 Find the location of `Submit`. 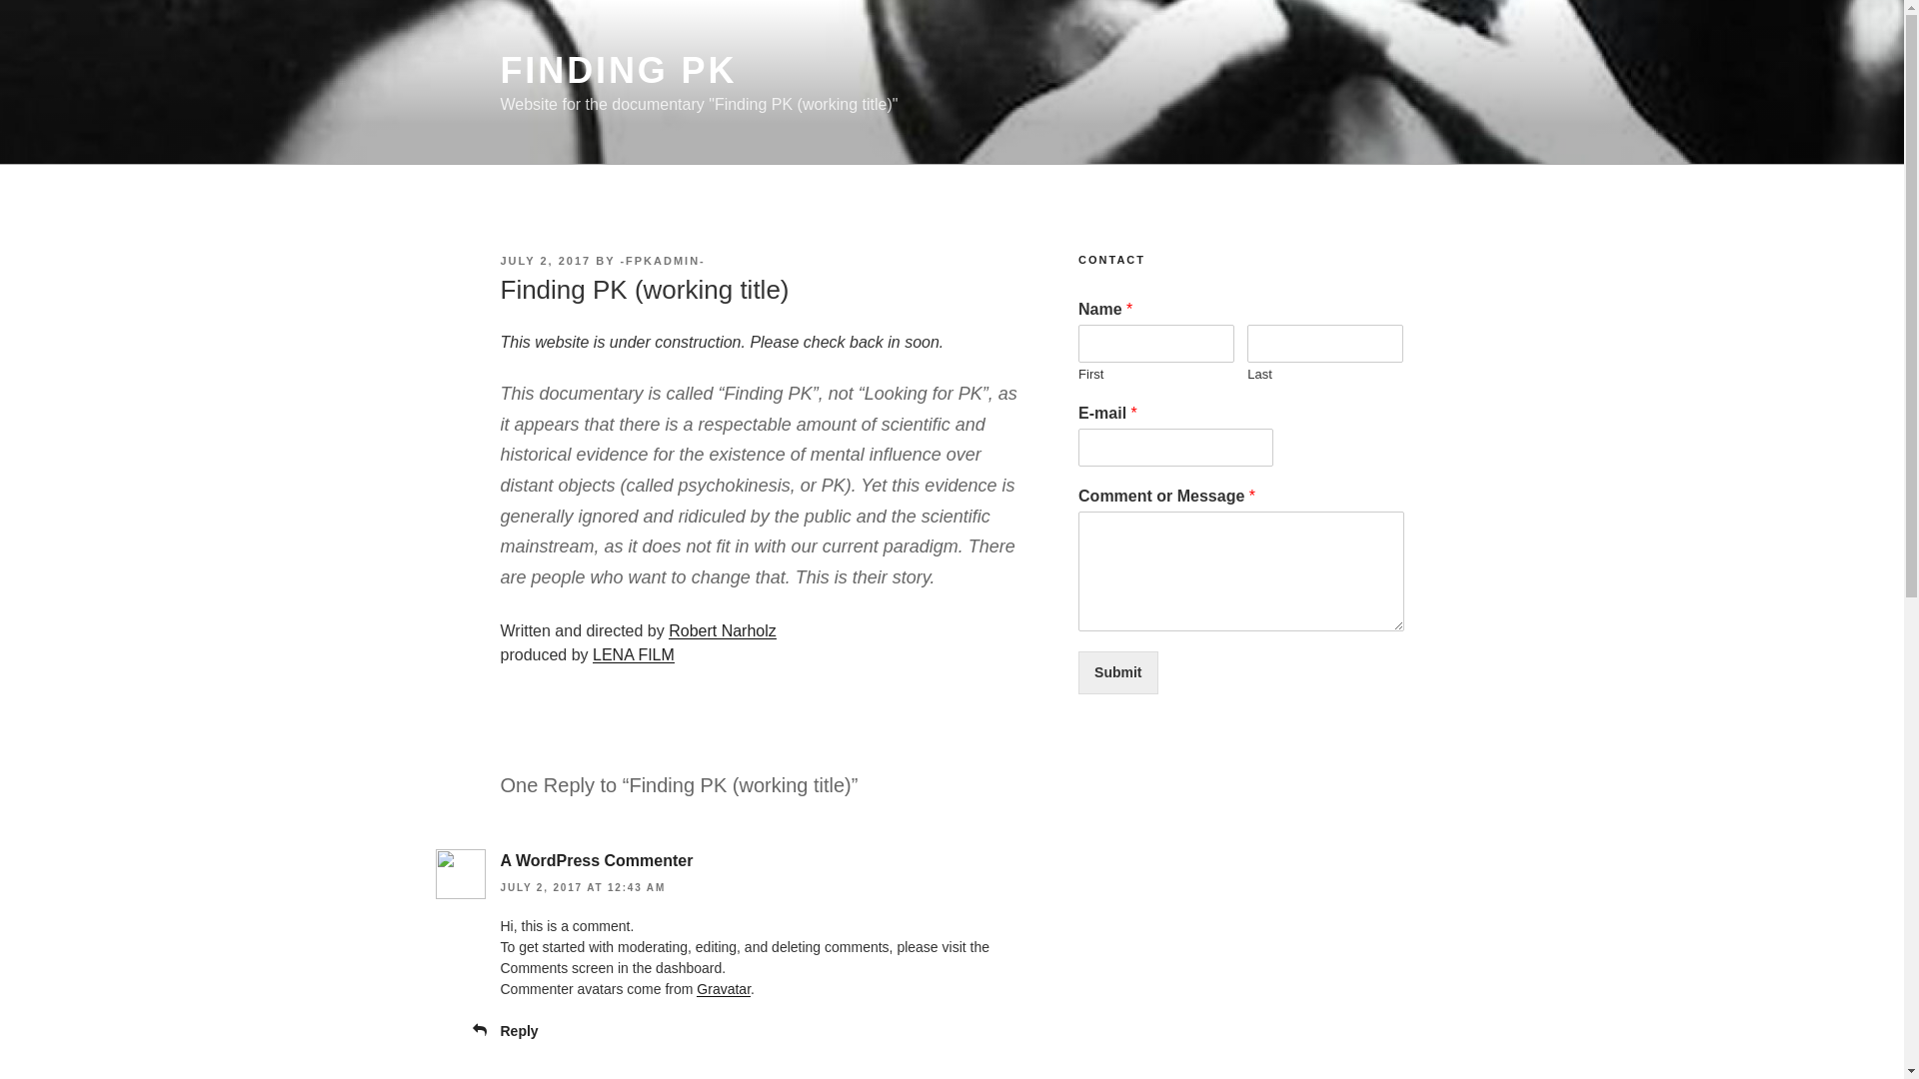

Submit is located at coordinates (1117, 673).